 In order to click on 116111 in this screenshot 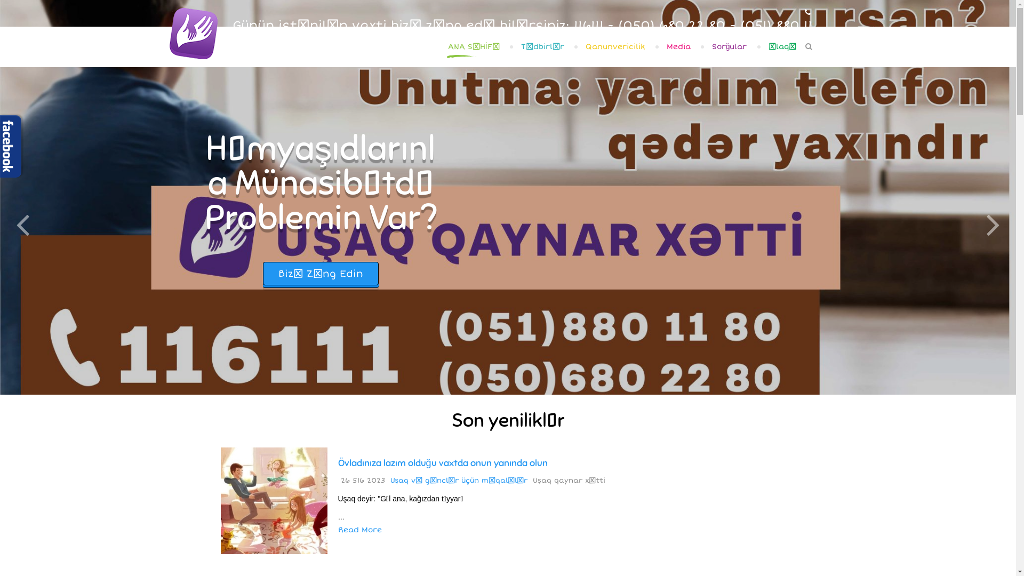, I will do `click(589, 26)`.